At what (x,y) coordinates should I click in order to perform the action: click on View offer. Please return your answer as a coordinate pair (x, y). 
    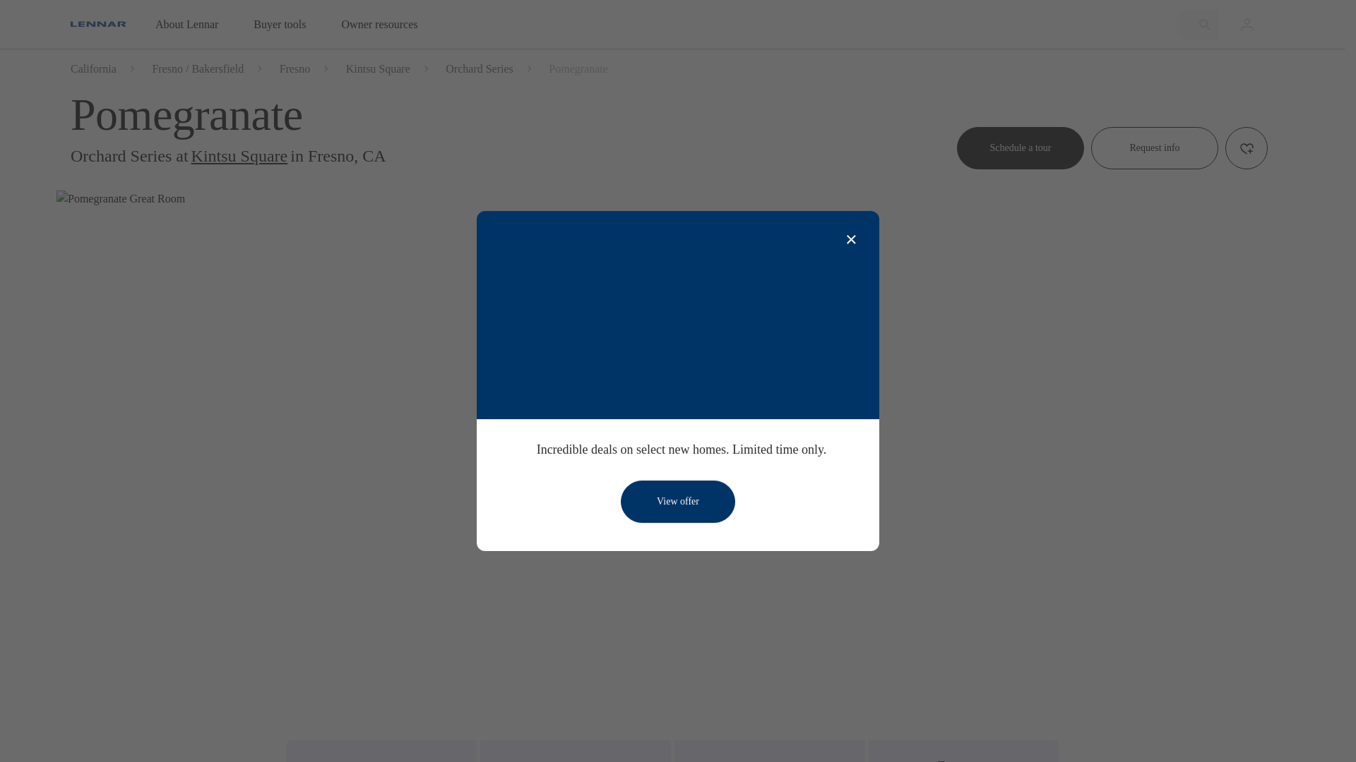
    Looking at the image, I should click on (678, 501).